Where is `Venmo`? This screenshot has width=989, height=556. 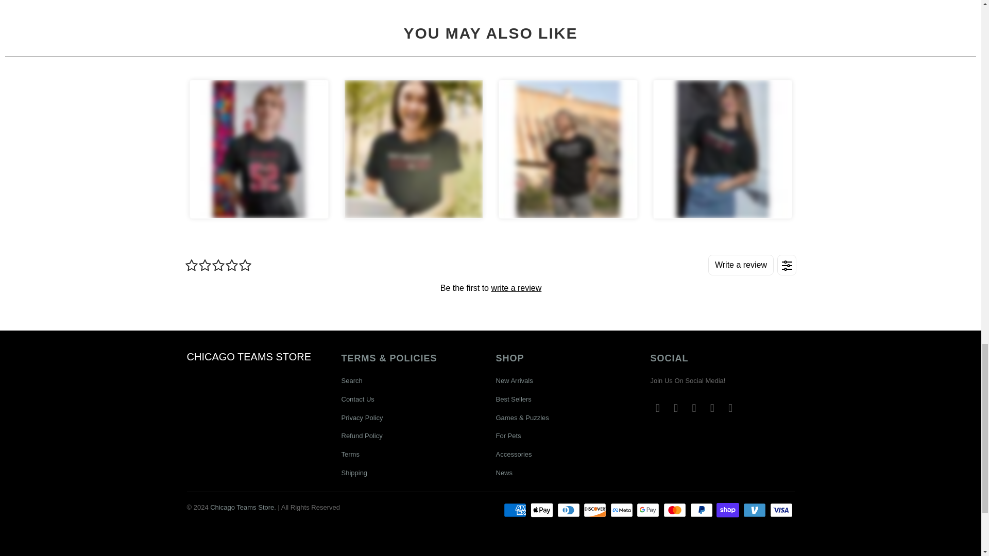
Venmo is located at coordinates (756, 510).